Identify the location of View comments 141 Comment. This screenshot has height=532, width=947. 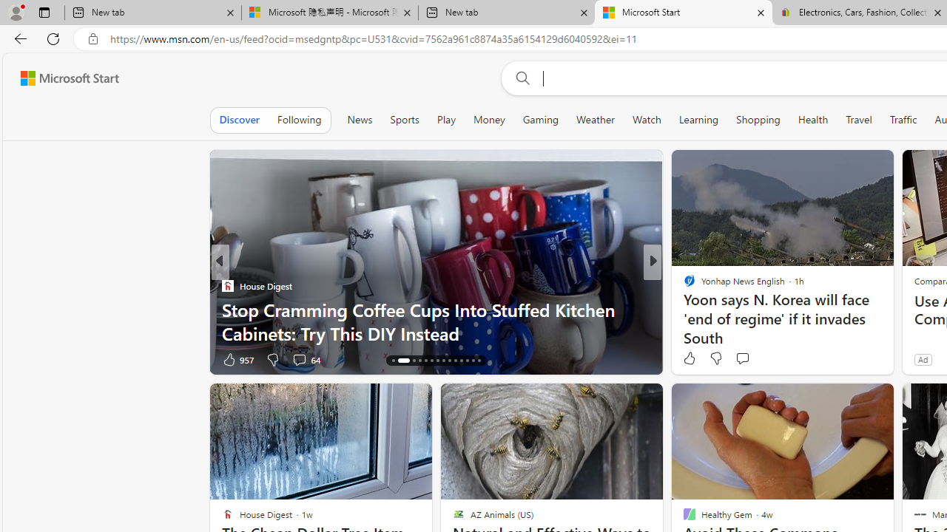
(764, 359).